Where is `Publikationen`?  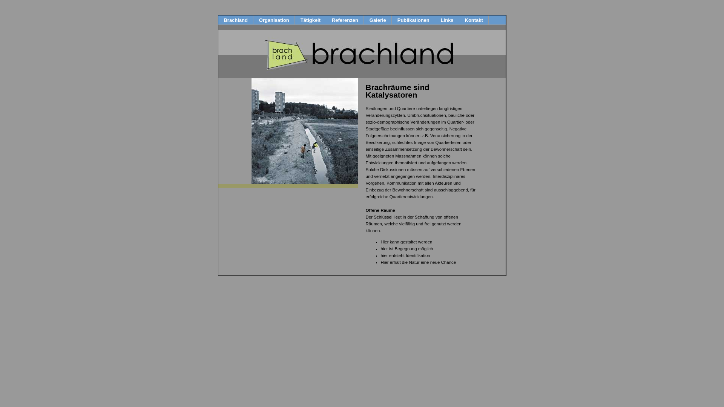 Publikationen is located at coordinates (413, 20).